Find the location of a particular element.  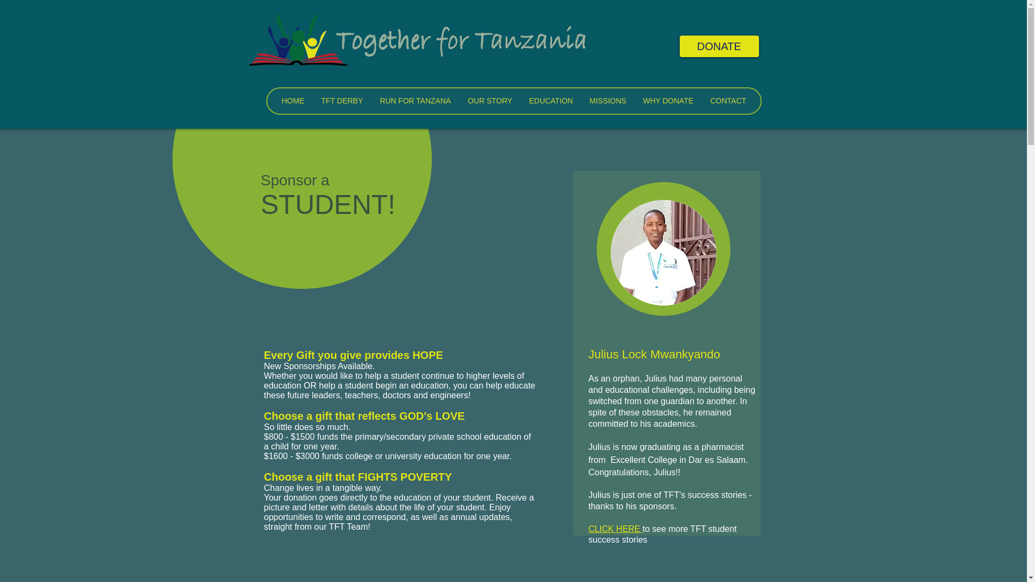

DONATE is located at coordinates (719, 46).